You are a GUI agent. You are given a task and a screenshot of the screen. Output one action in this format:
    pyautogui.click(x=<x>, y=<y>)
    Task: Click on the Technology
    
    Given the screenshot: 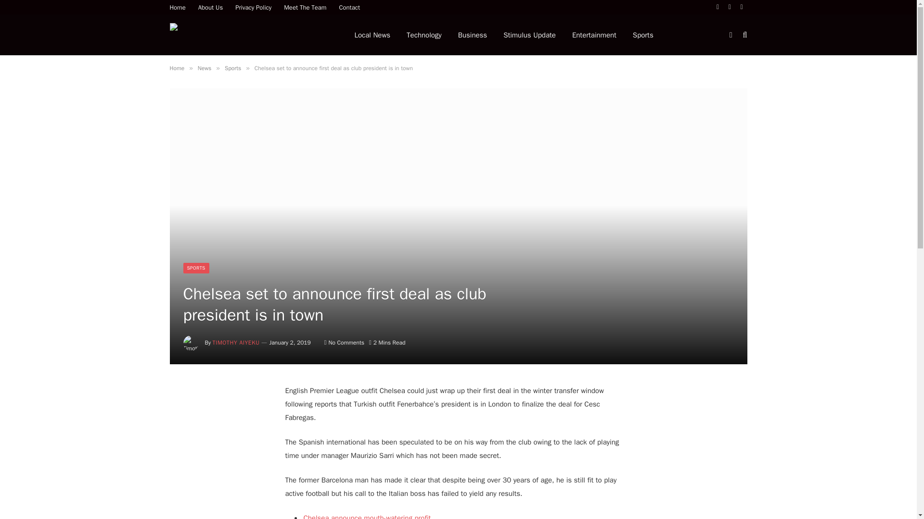 What is the action you would take?
    pyautogui.click(x=424, y=35)
    